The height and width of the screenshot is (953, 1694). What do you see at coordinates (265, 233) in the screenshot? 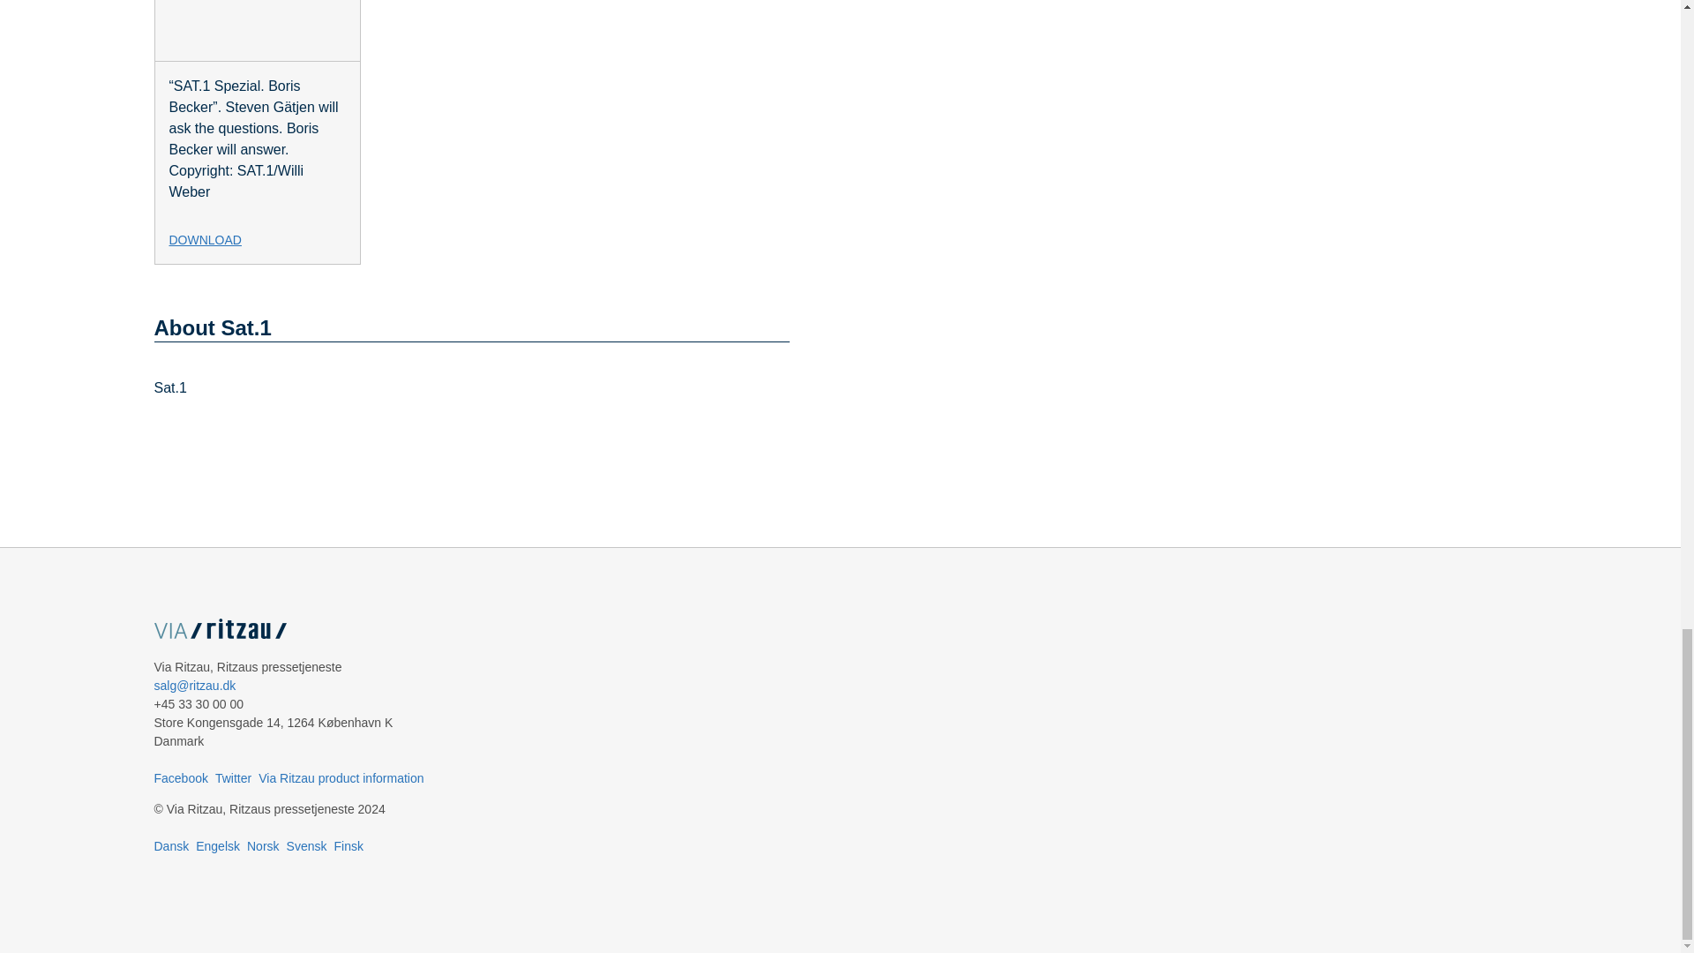
I see `DOWNLOAD` at bounding box center [265, 233].